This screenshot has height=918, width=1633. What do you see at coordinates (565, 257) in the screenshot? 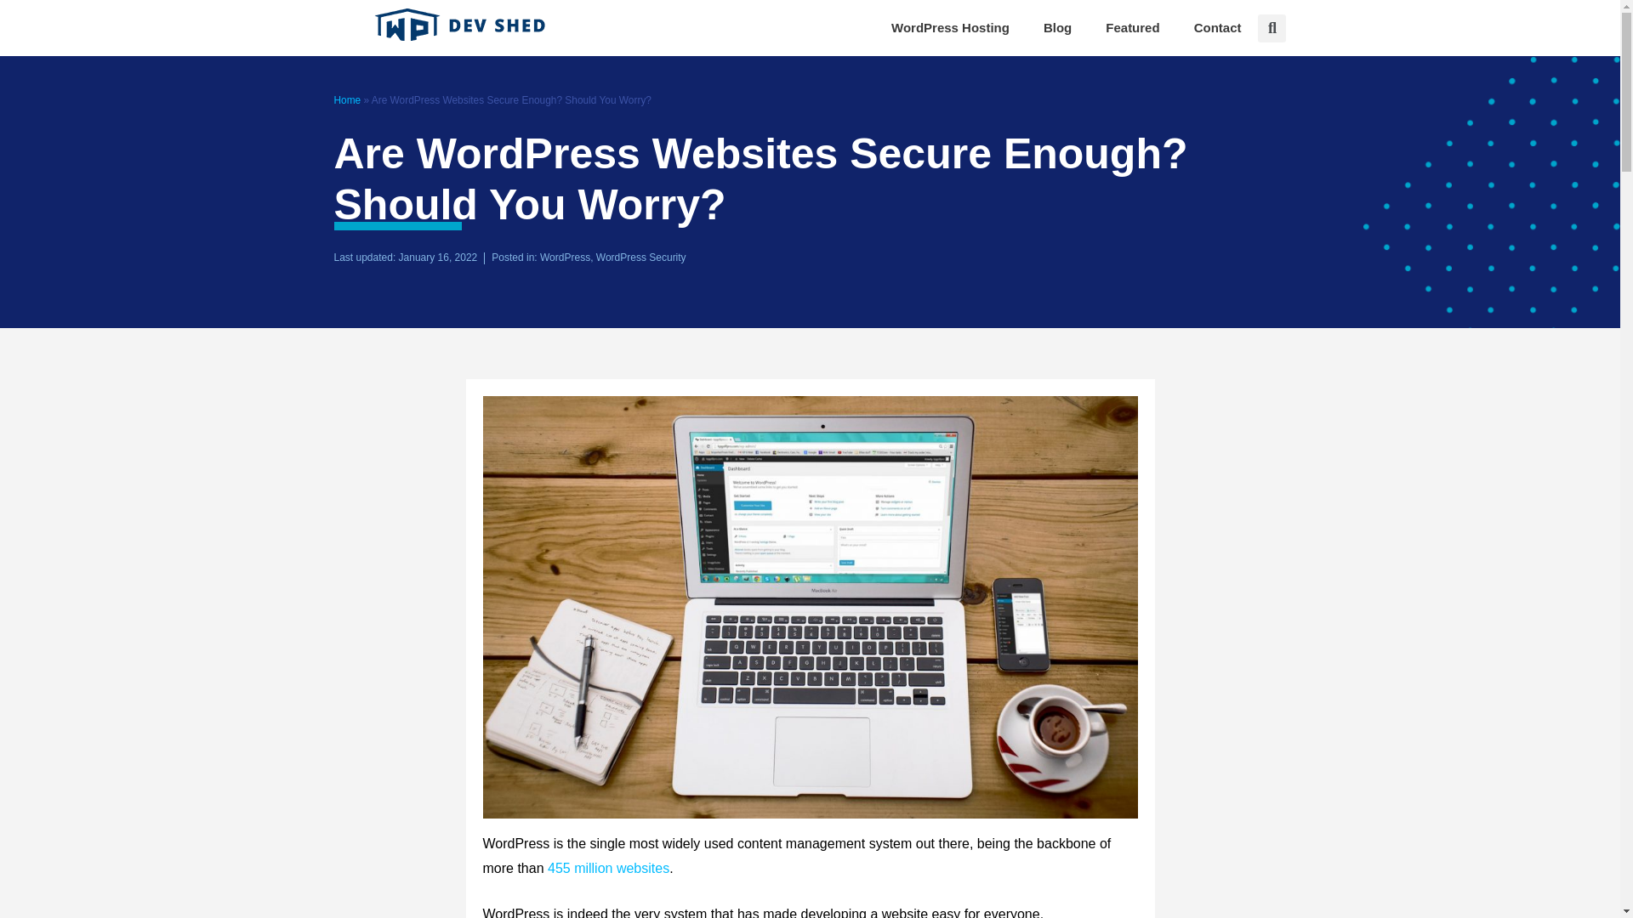
I see `WordPress` at bounding box center [565, 257].